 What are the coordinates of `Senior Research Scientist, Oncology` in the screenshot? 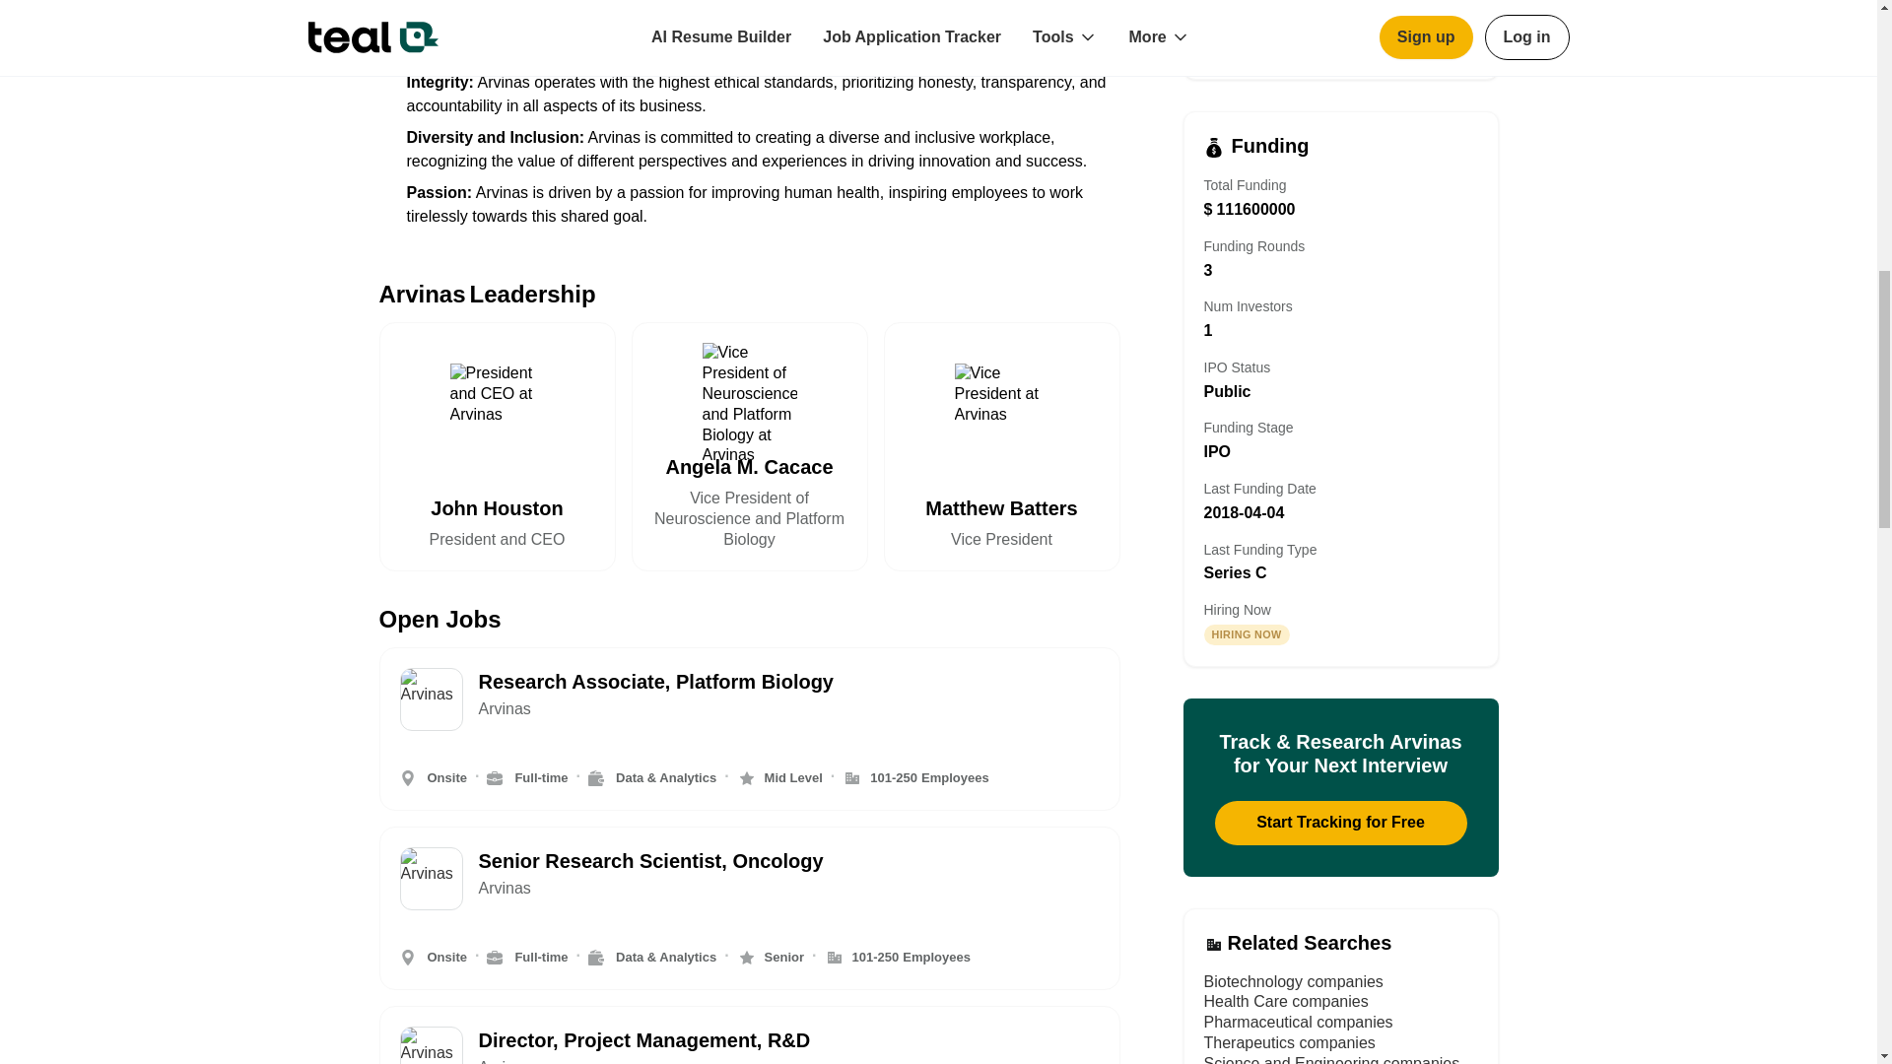 It's located at (788, 860).